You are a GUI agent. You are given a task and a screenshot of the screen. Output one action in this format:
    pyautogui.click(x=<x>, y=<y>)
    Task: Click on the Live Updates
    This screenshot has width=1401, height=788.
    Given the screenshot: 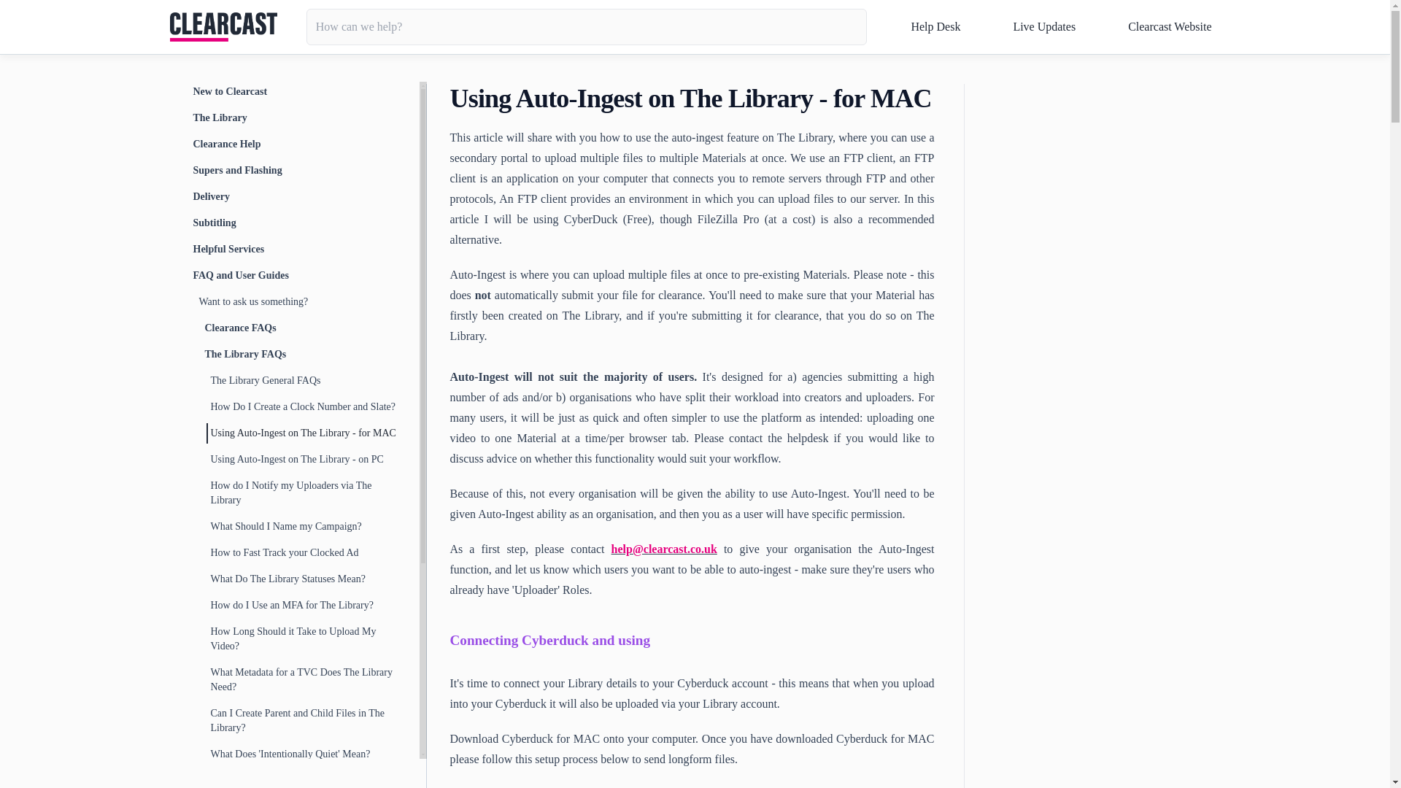 What is the action you would take?
    pyautogui.click(x=1041, y=26)
    